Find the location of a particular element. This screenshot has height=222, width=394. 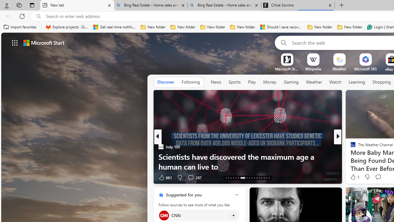

AutomationID: tab-17 is located at coordinates (236, 178).